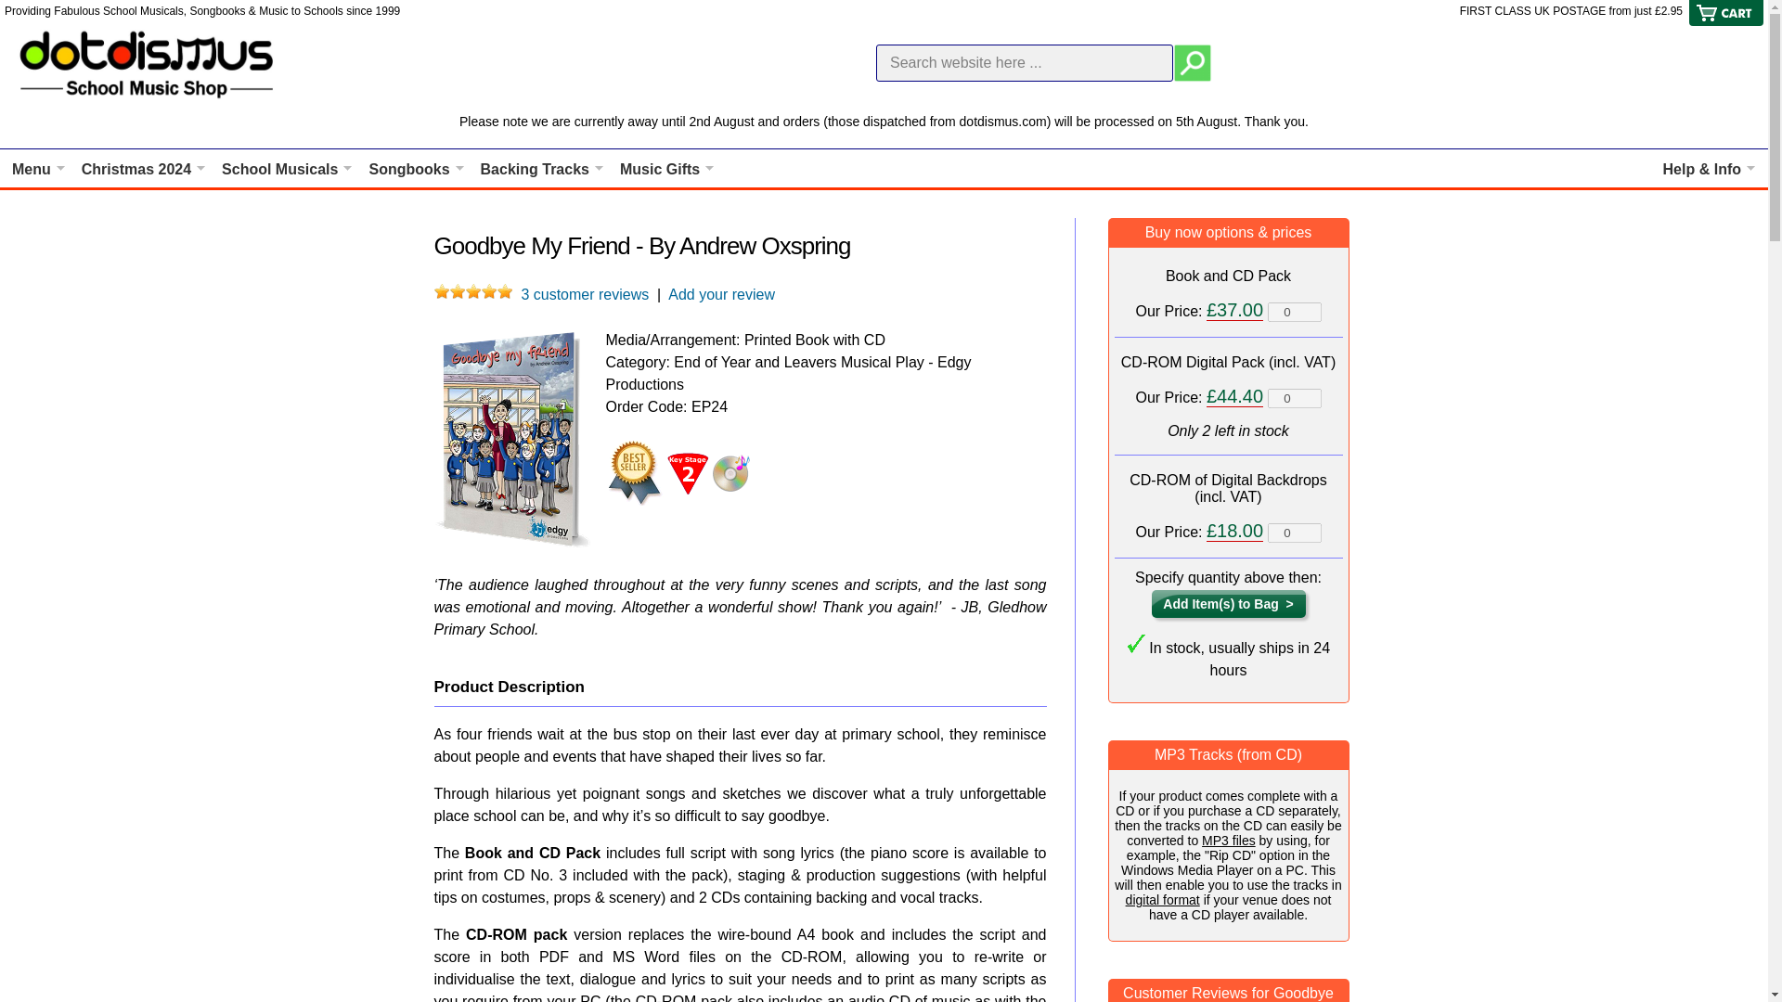  I want to click on School Musicals, so click(286, 169).